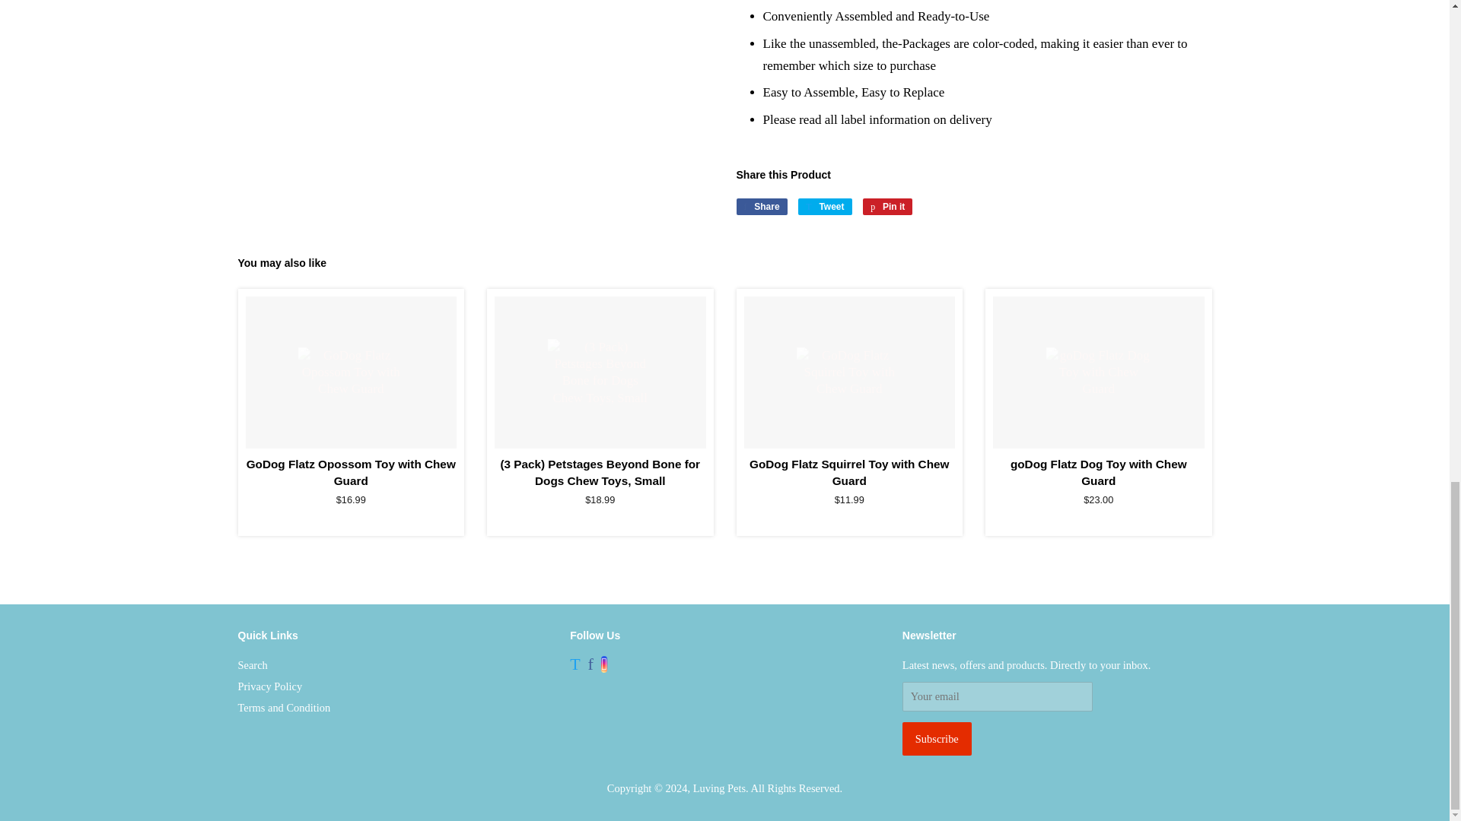  Describe the element at coordinates (825, 207) in the screenshot. I see `Tweet on Twitter` at that location.